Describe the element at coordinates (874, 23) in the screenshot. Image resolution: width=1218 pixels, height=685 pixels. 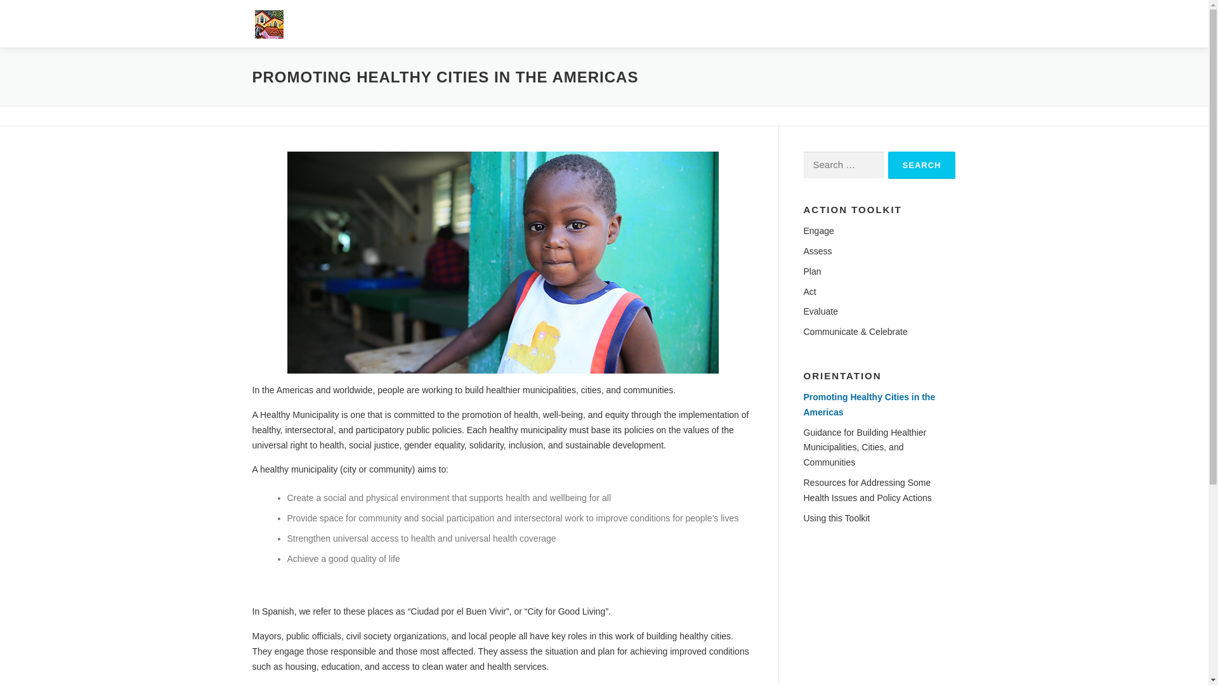
I see `ABOUT` at that location.